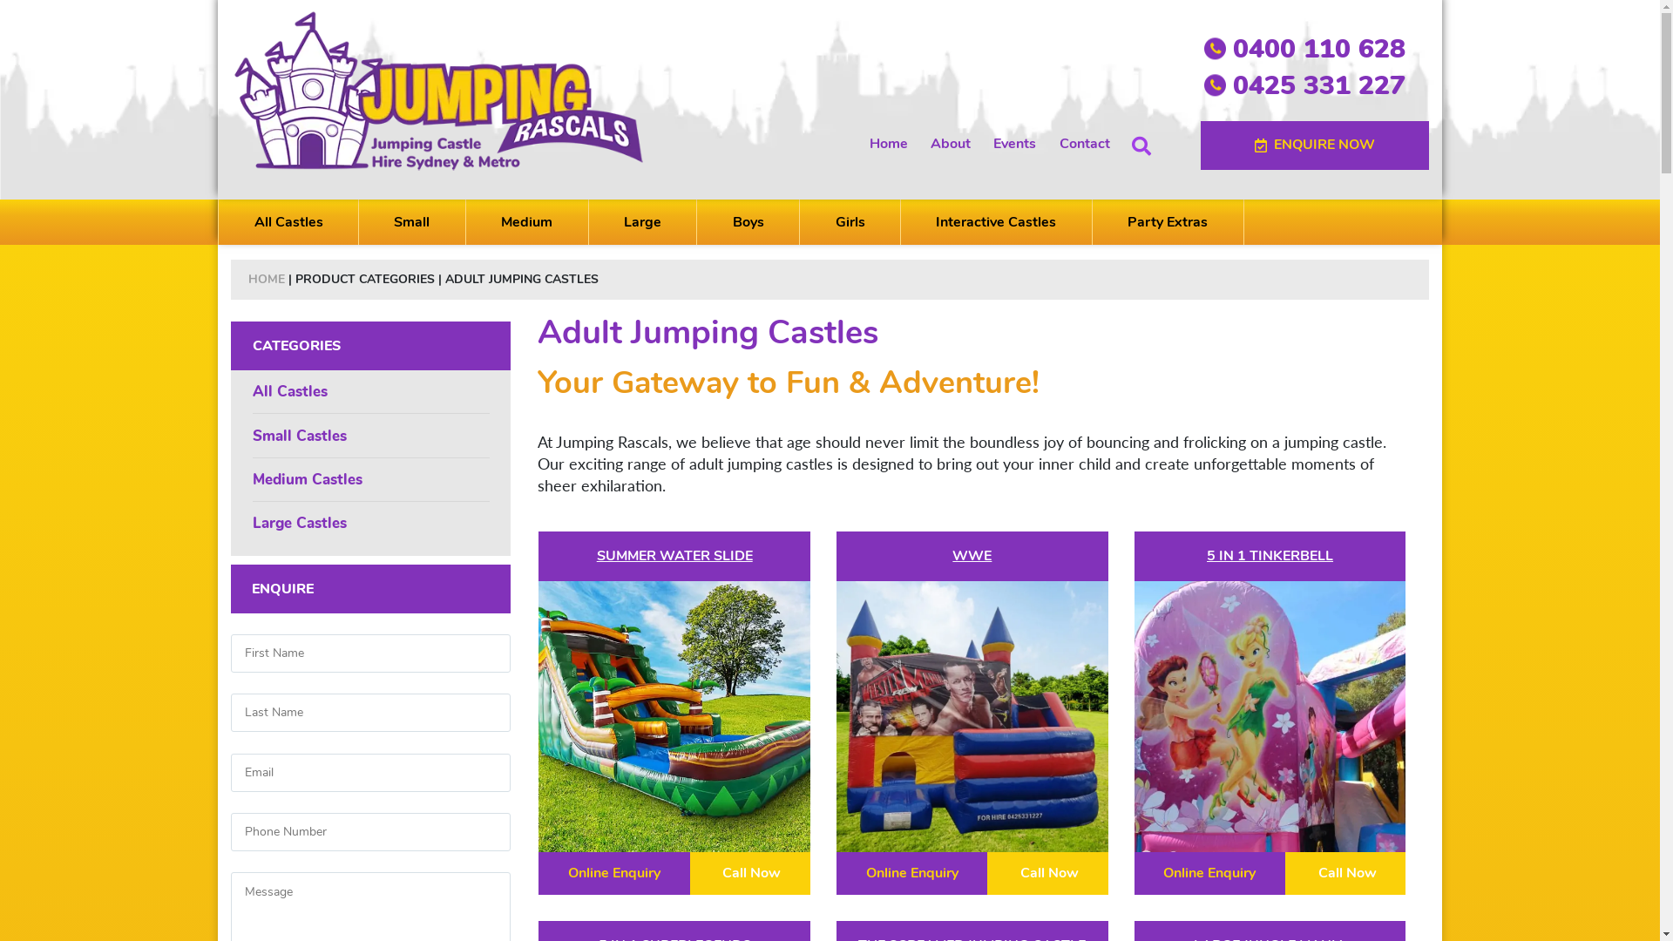 This screenshot has width=1673, height=941. Describe the element at coordinates (412, 222) in the screenshot. I see `Small` at that location.